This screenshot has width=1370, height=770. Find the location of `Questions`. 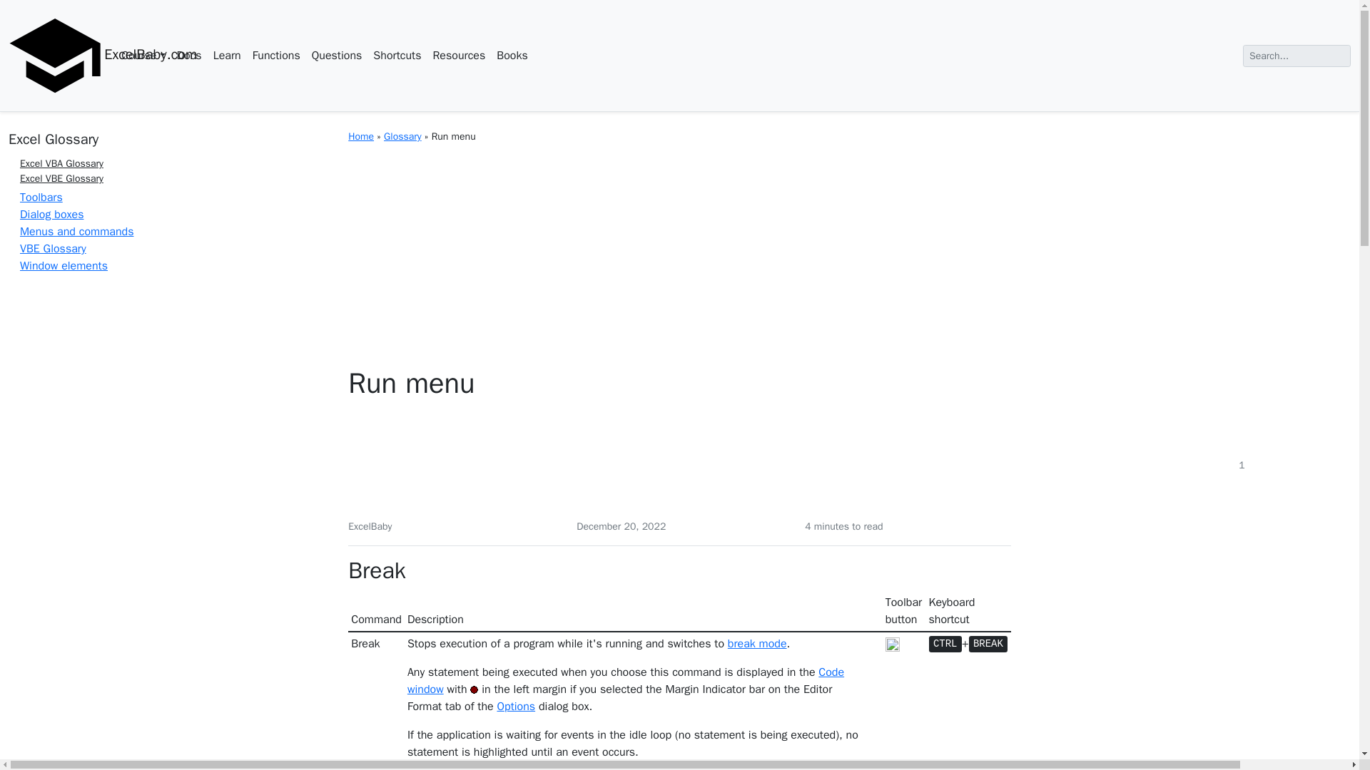

Questions is located at coordinates (337, 56).